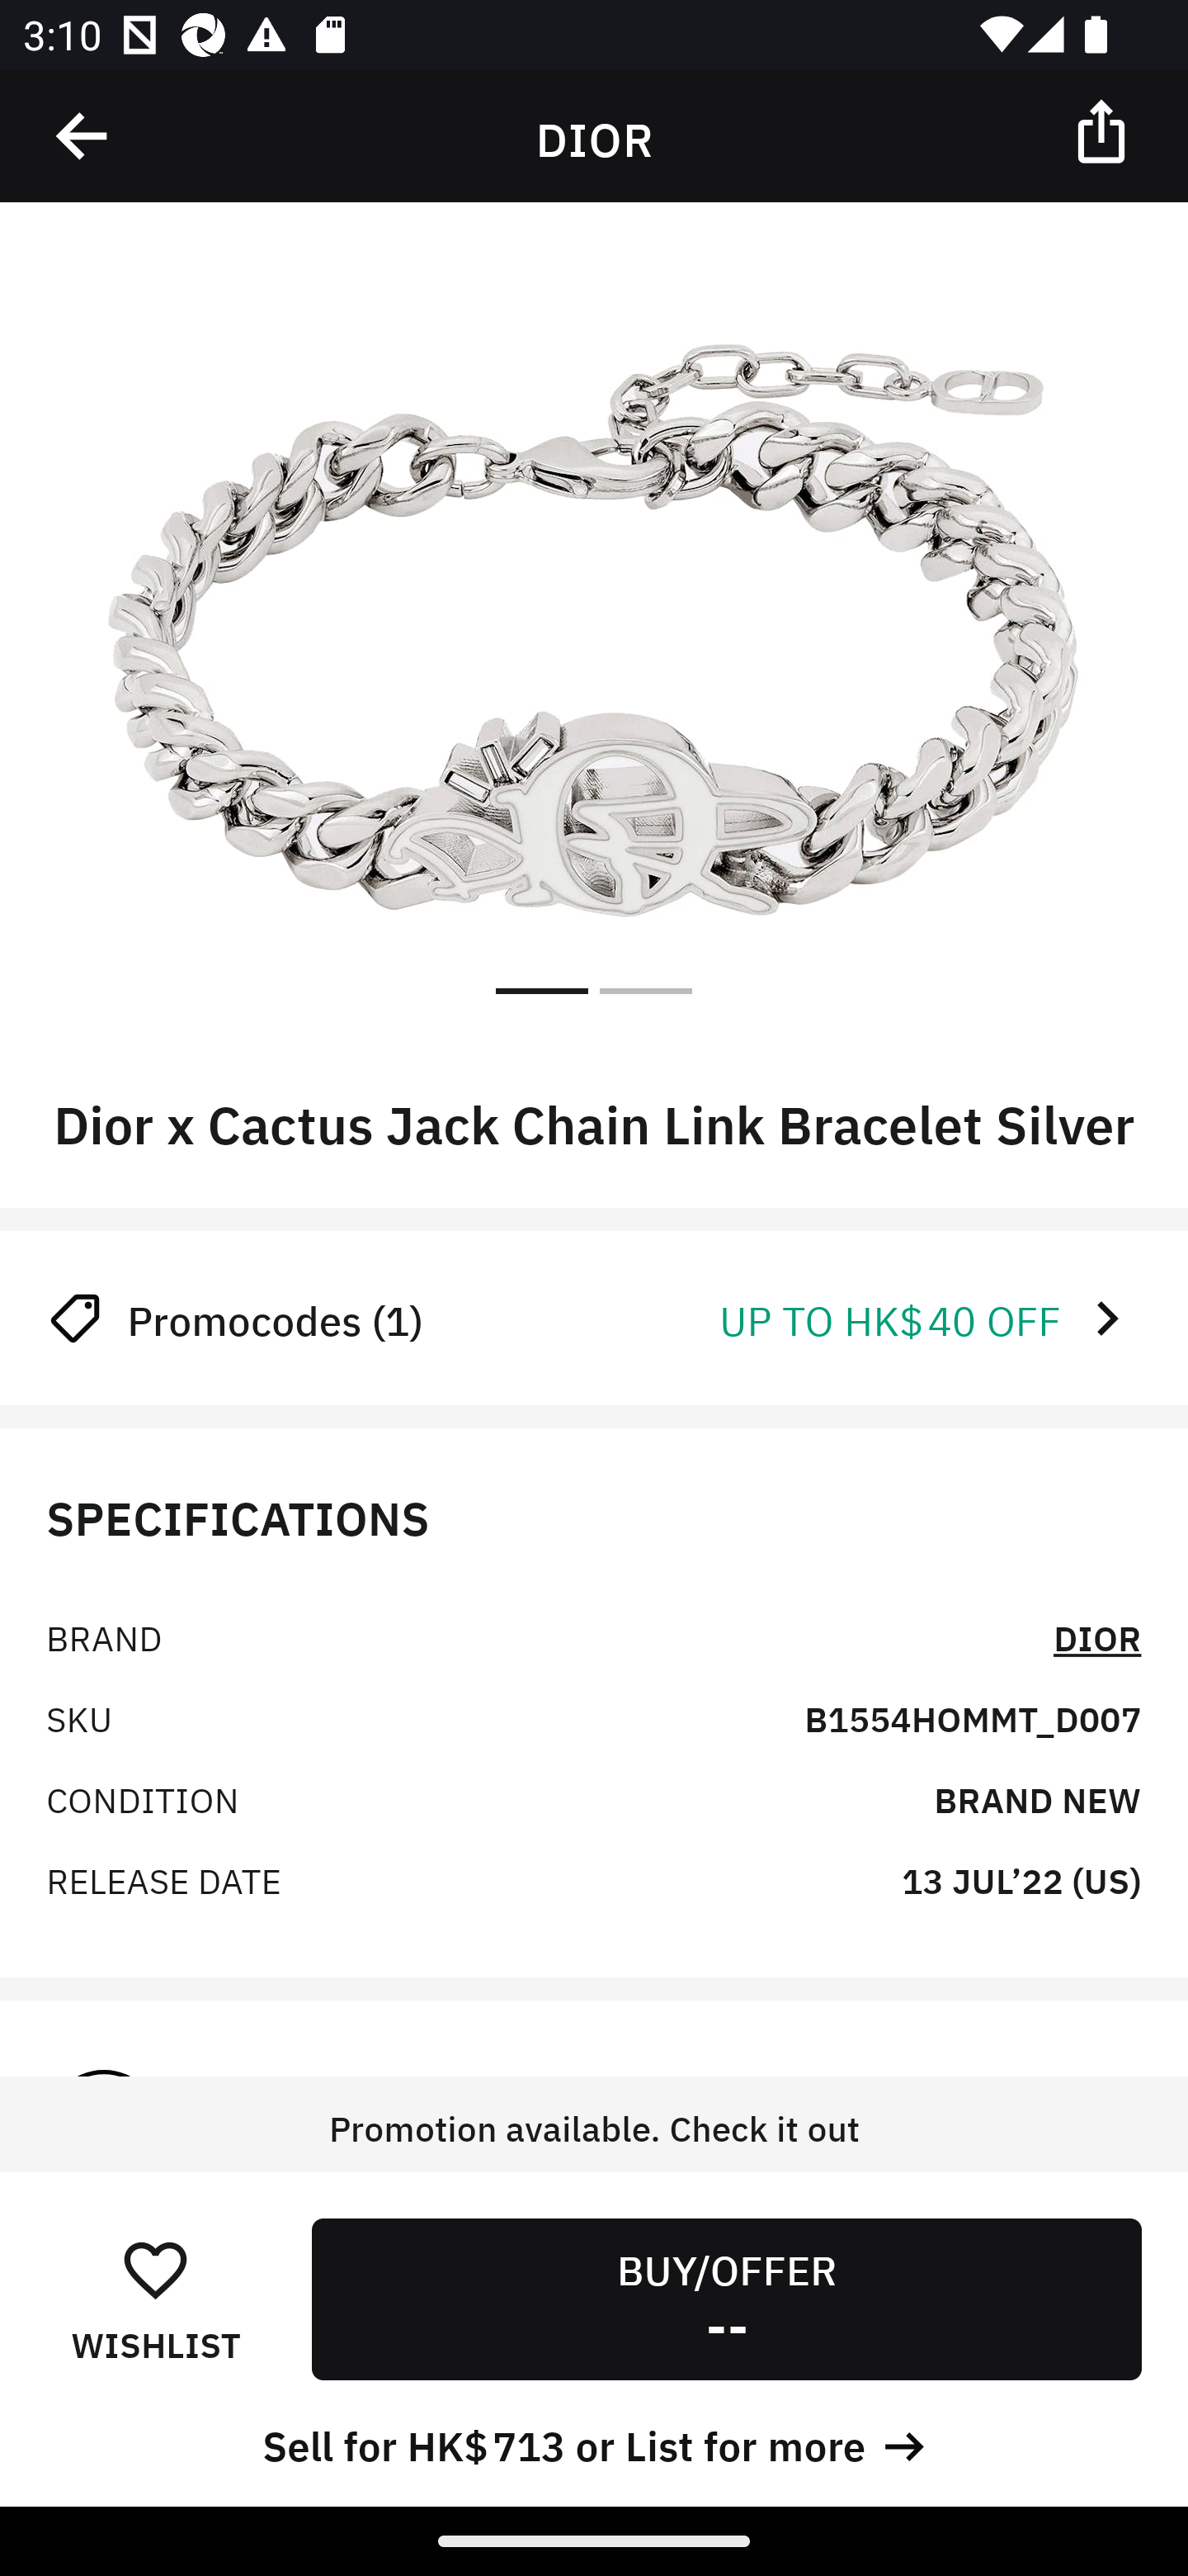 This screenshot has height=2576, width=1188. Describe the element at coordinates (83, 136) in the screenshot. I see `` at that location.